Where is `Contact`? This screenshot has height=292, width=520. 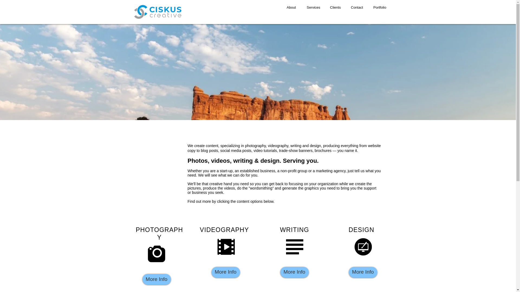
Contact is located at coordinates (357, 7).